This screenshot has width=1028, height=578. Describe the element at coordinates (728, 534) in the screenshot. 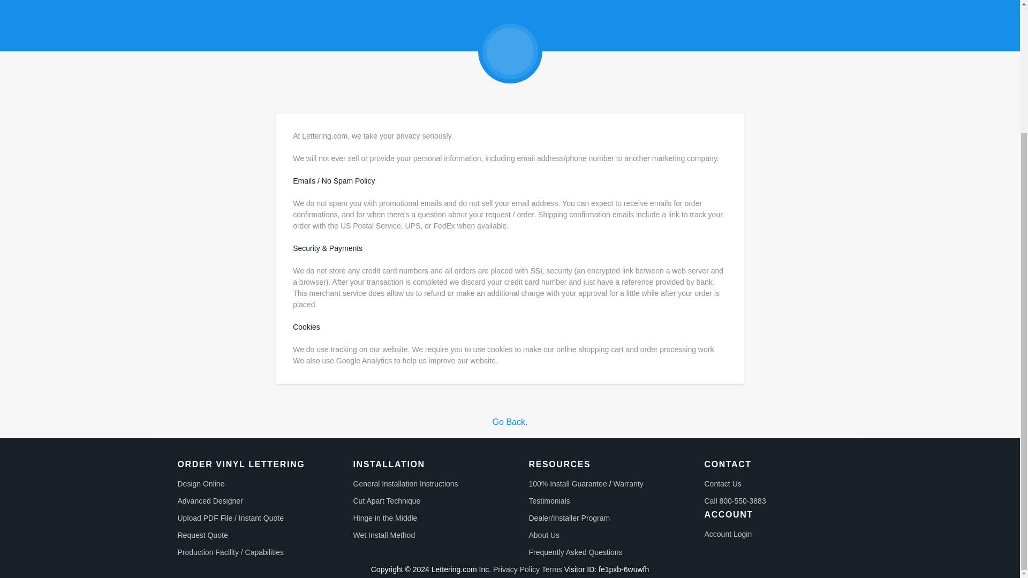

I see `Account Login` at that location.